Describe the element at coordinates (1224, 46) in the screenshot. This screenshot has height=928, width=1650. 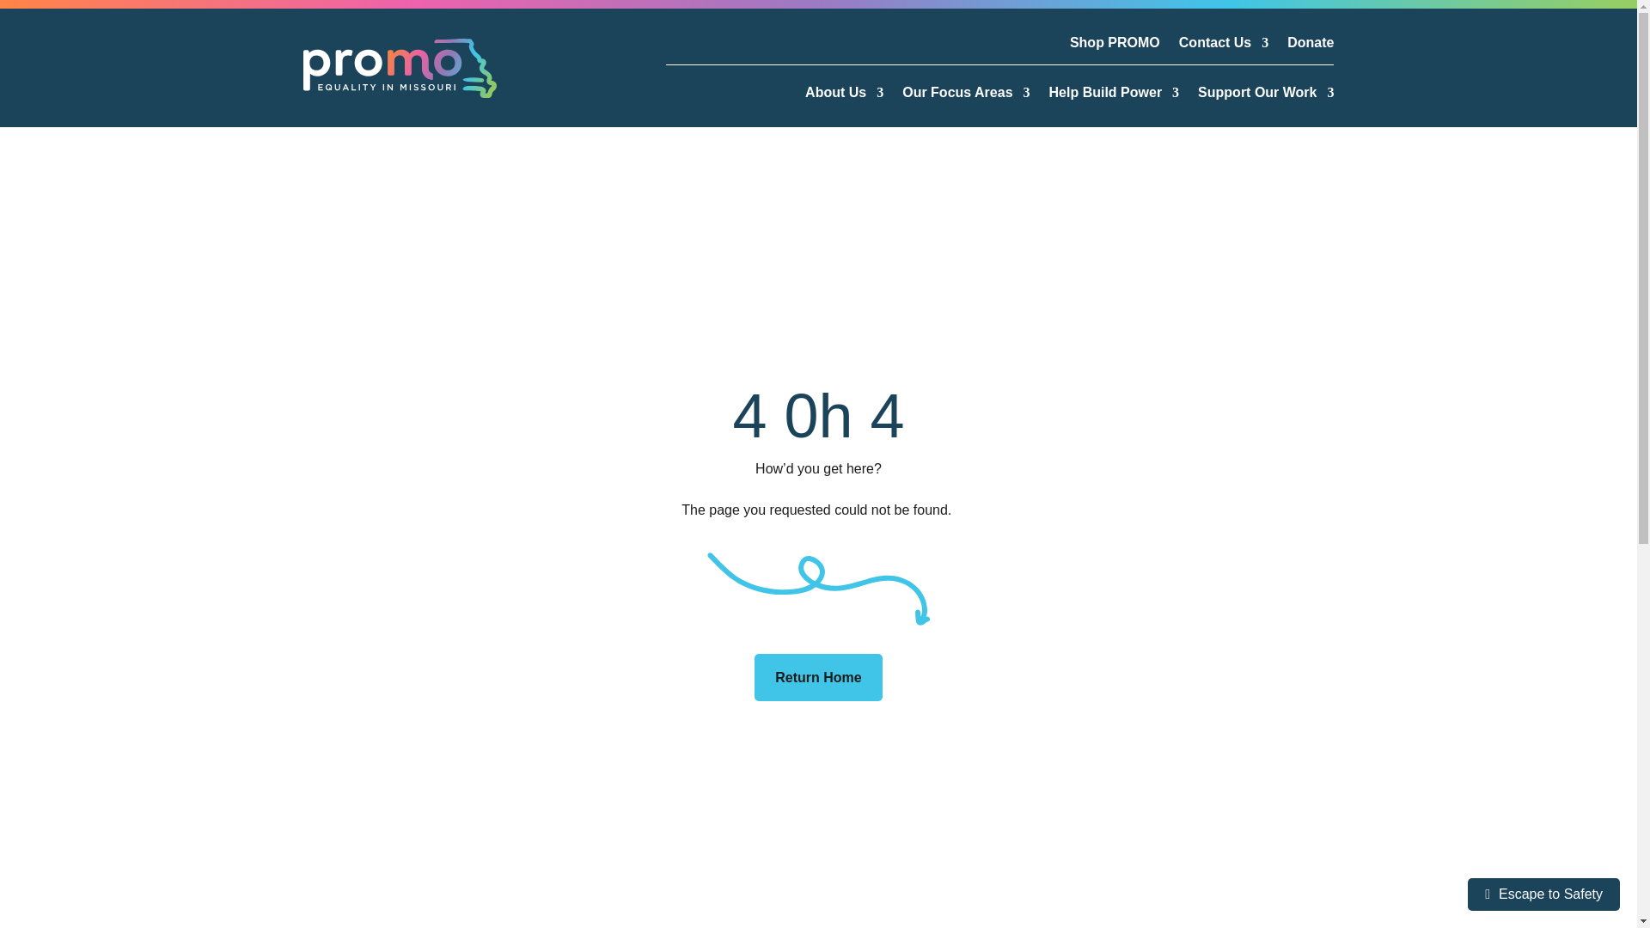
I see `Contact Us` at that location.